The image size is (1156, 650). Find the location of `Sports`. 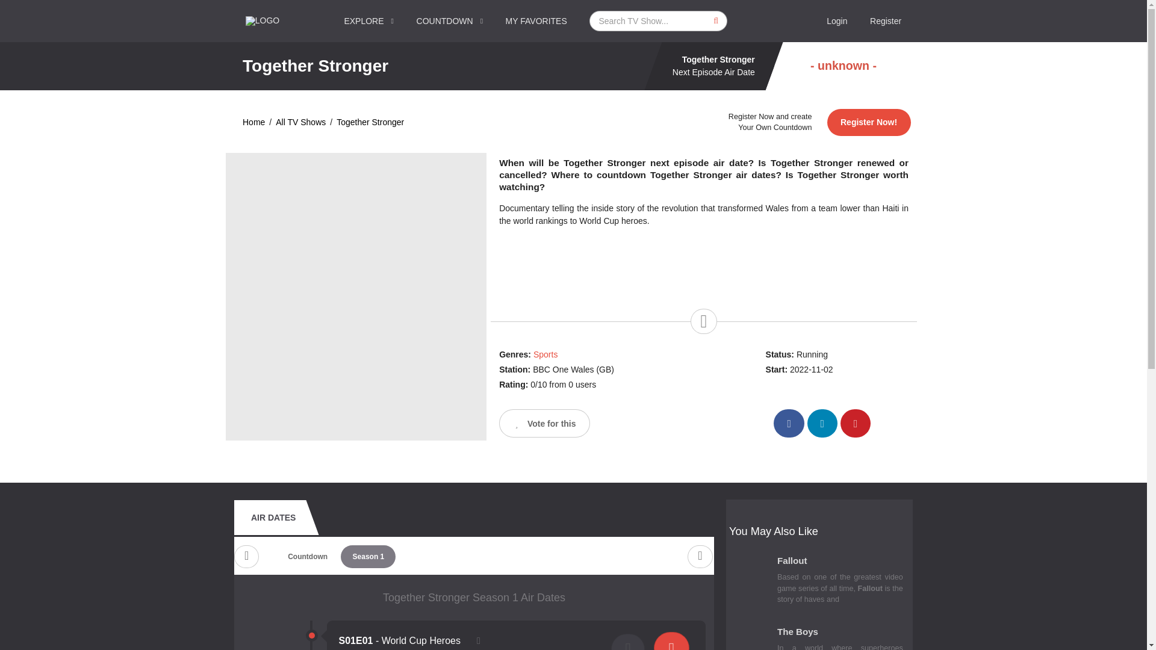

Sports is located at coordinates (545, 354).